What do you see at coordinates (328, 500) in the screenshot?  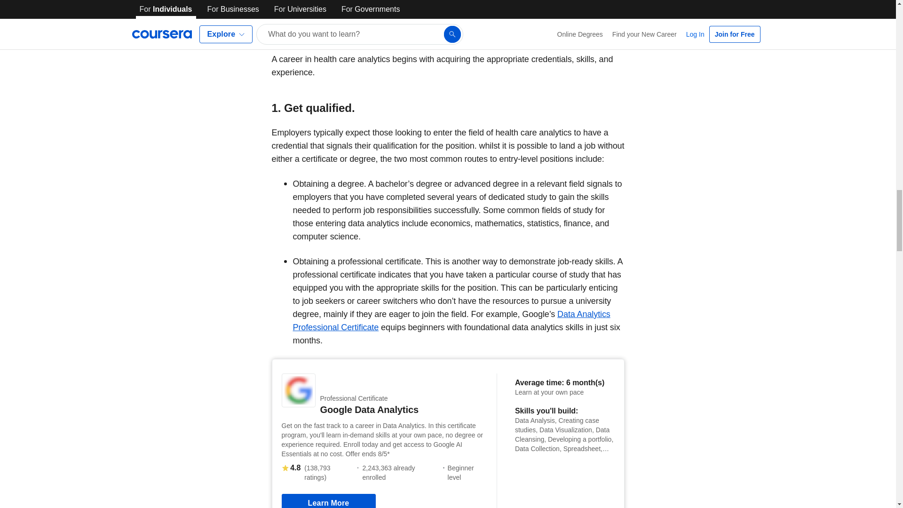 I see `Learn More` at bounding box center [328, 500].